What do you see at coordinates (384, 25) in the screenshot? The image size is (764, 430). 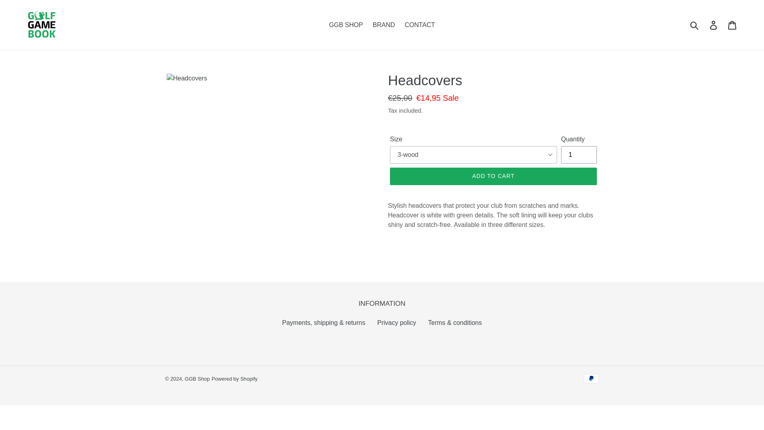 I see `BRAND` at bounding box center [384, 25].